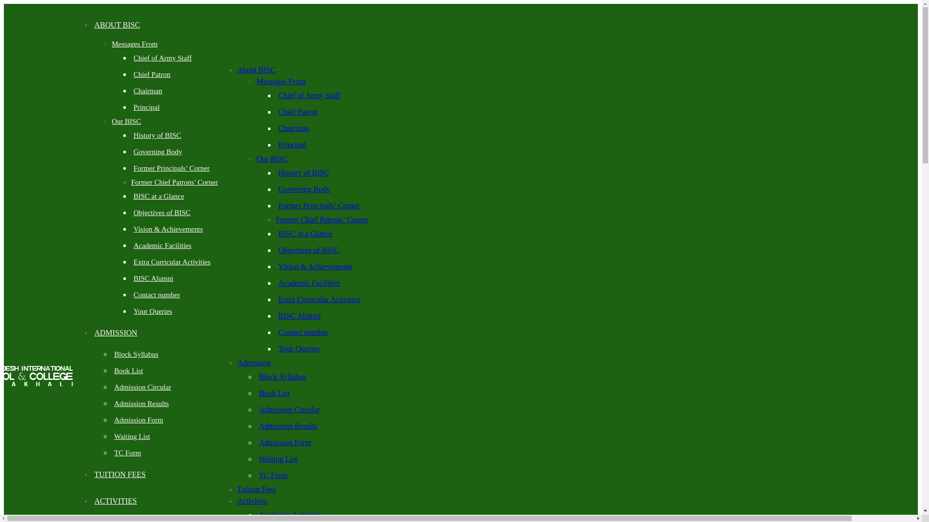  What do you see at coordinates (132, 436) in the screenshot?
I see `Waiting List` at bounding box center [132, 436].